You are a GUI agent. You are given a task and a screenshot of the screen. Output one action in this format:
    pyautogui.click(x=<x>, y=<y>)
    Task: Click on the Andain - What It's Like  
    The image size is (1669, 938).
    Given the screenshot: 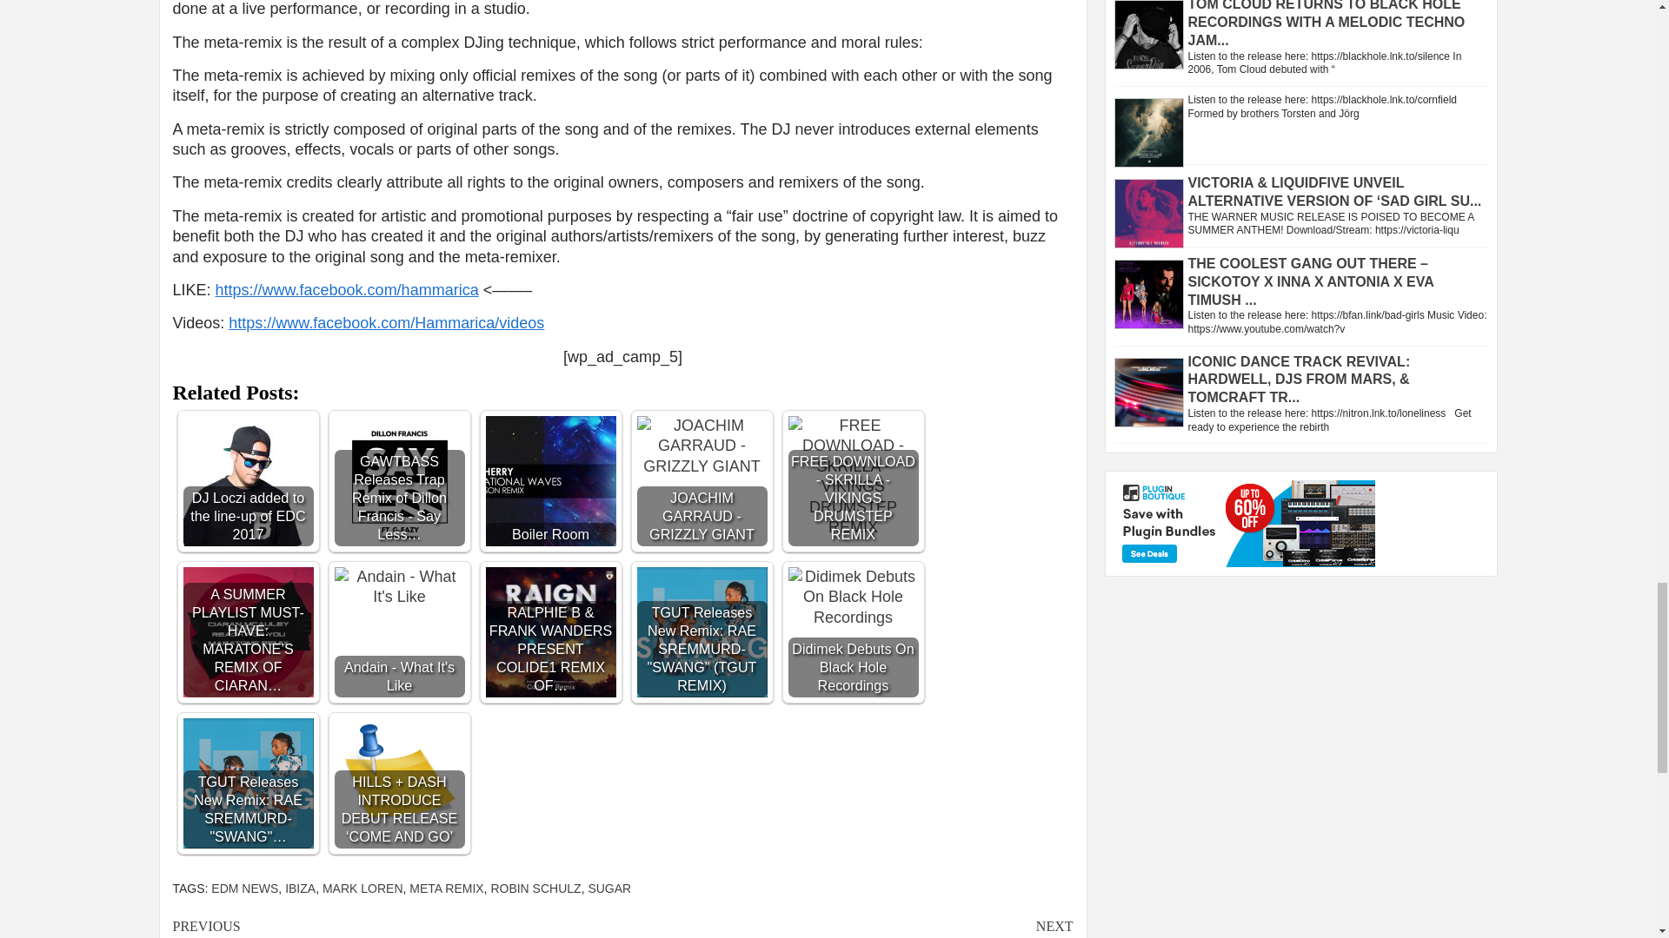 What is the action you would take?
    pyautogui.click(x=398, y=587)
    